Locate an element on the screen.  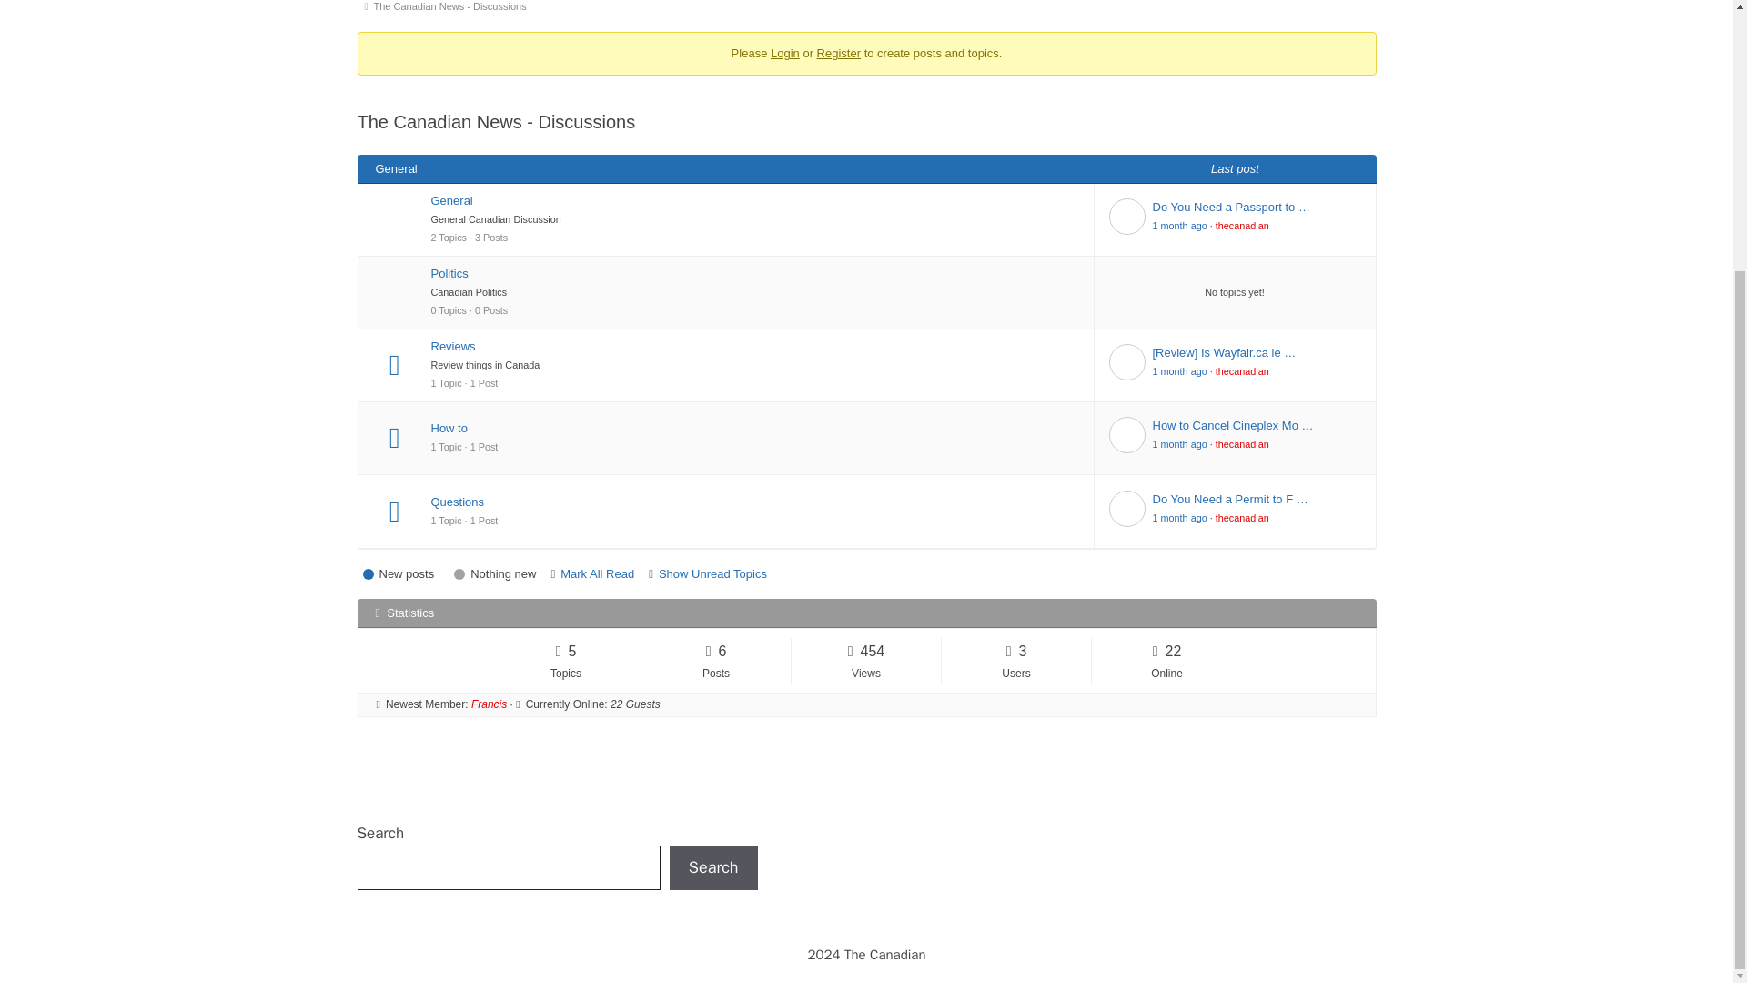
thecanadian is located at coordinates (1243, 370).